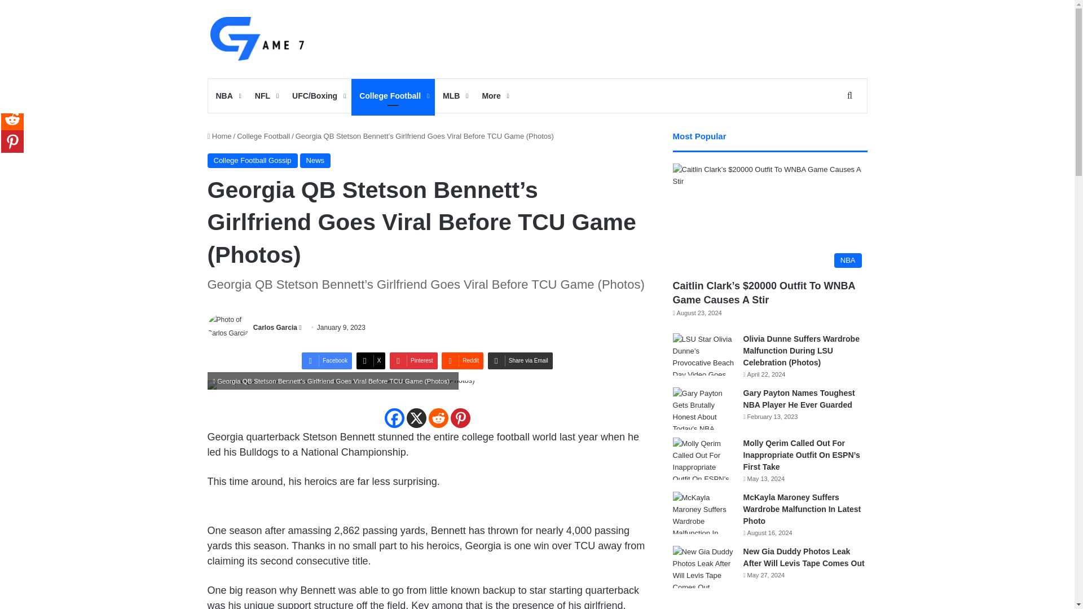 The height and width of the screenshot is (609, 1083). Describe the element at coordinates (227, 96) in the screenshot. I see `NBA` at that location.